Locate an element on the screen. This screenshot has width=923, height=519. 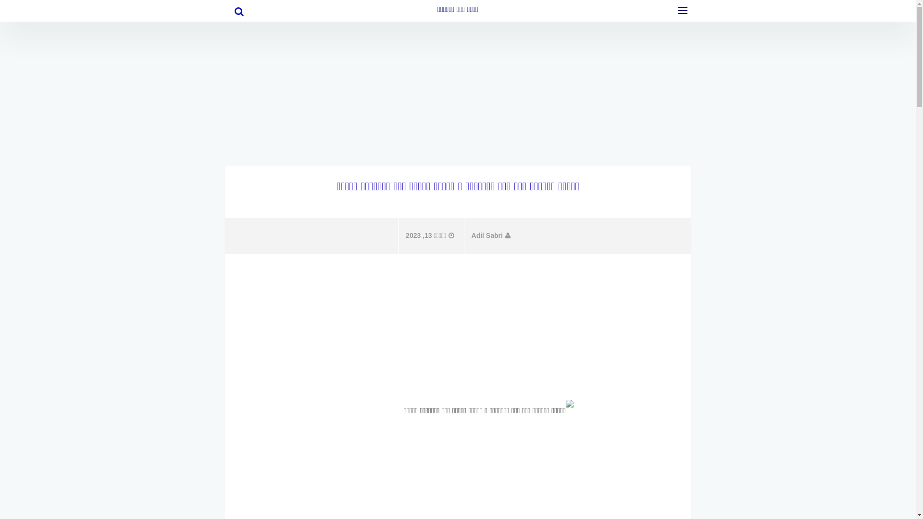
Adil Sabri is located at coordinates (490, 235).